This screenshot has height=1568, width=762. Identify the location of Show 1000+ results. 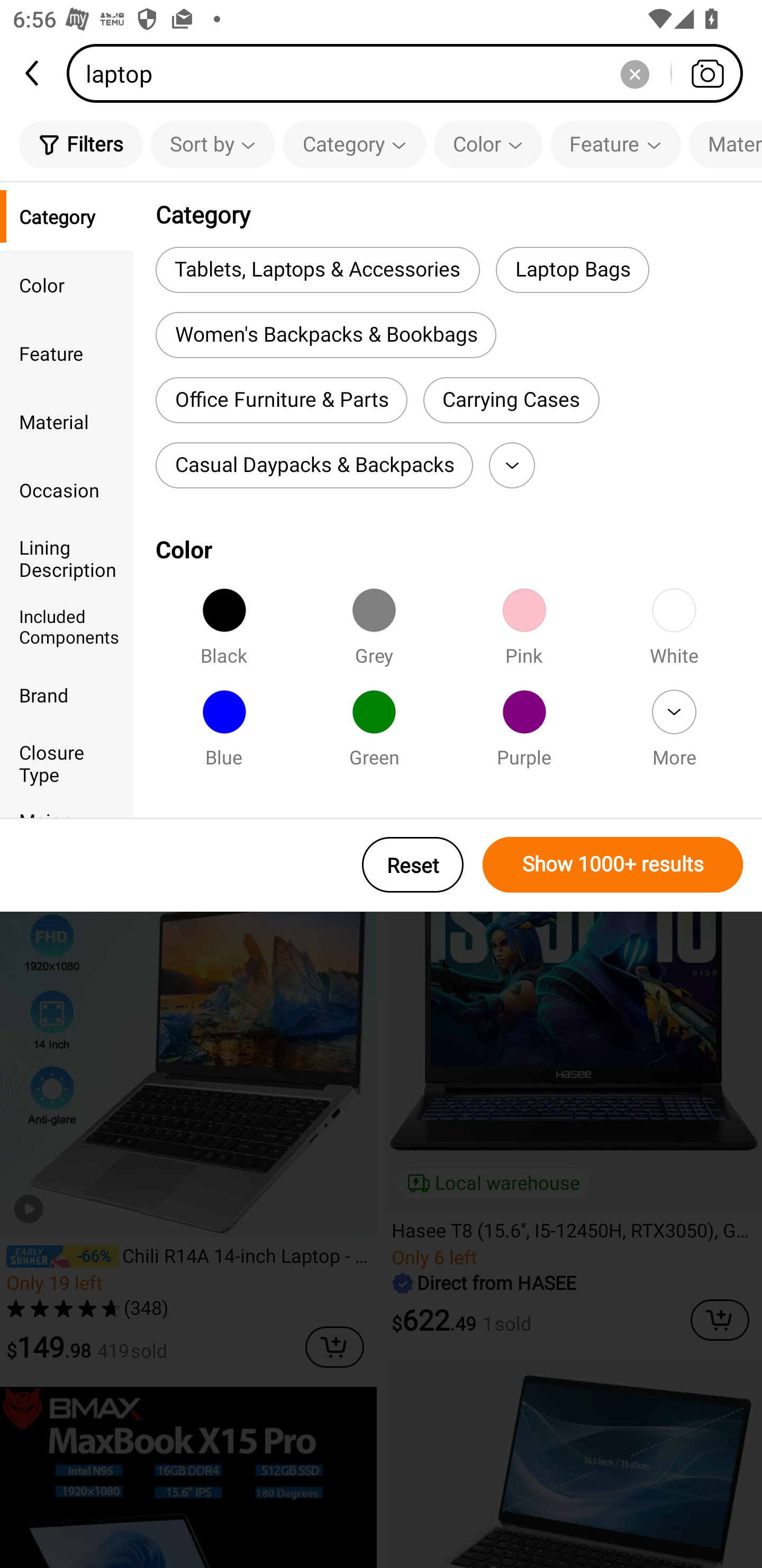
(613, 865).